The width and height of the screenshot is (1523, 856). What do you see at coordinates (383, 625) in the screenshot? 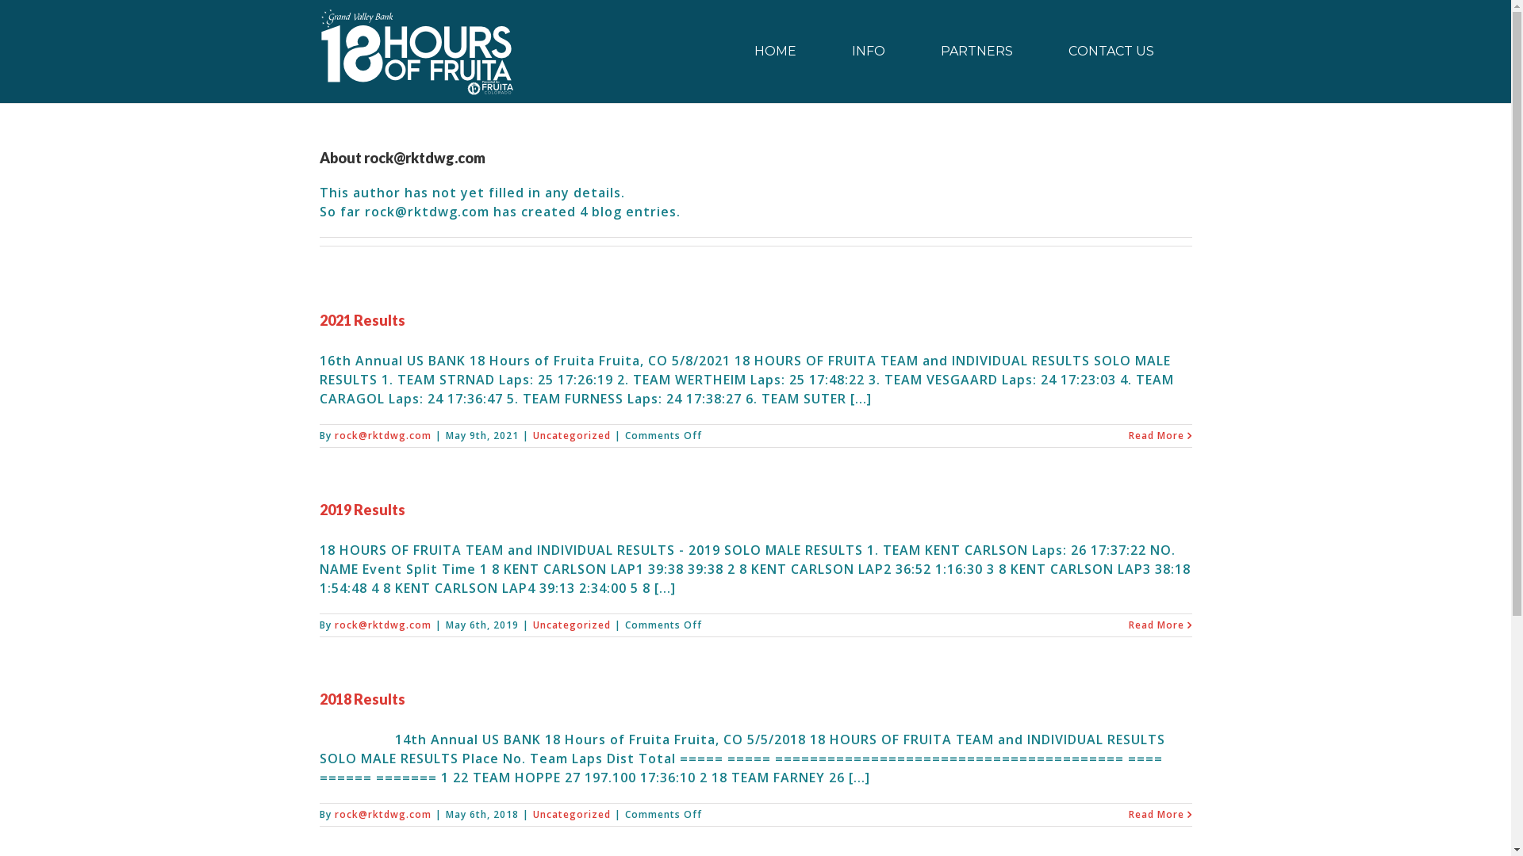
I see `rock@rktdwg.com` at bounding box center [383, 625].